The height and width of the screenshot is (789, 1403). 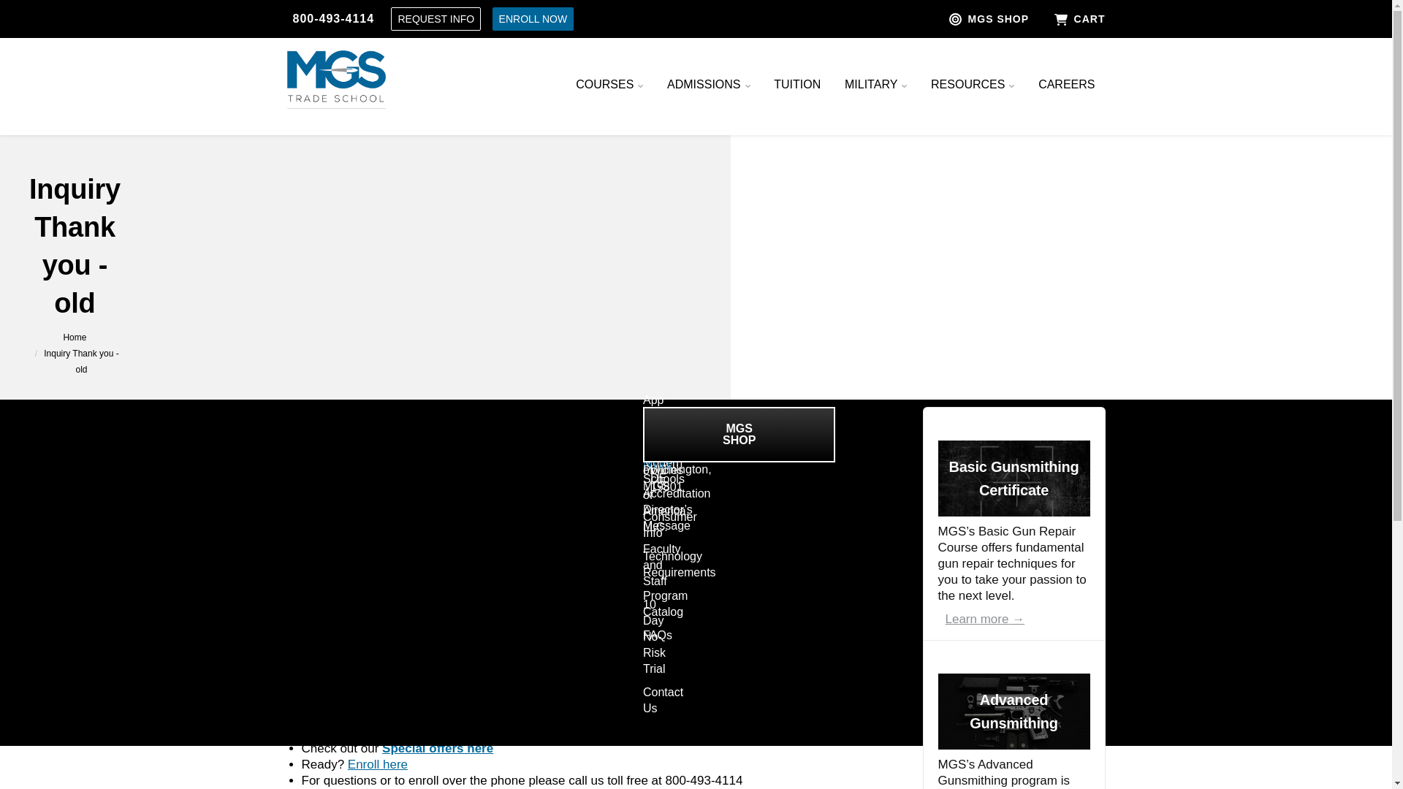 I want to click on ADMISSIONS, so click(x=709, y=85).